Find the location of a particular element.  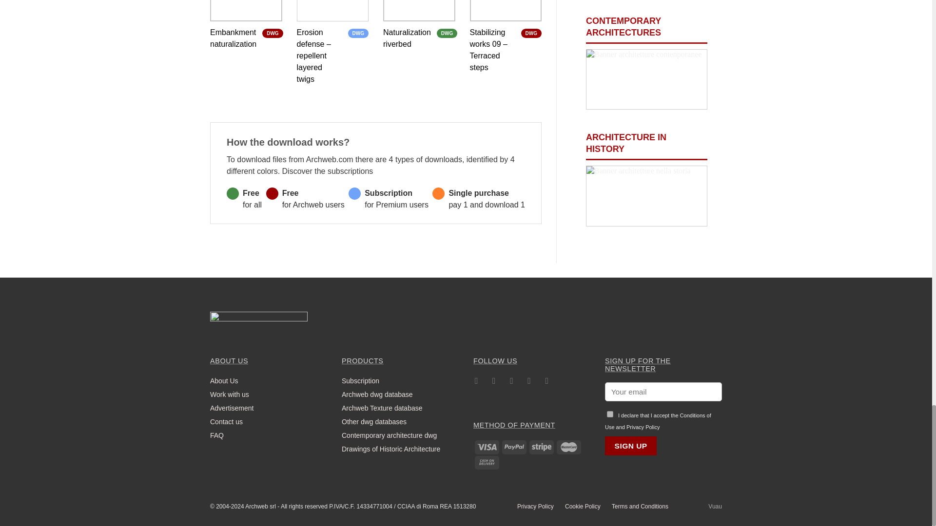

Follow on LinkedIn is located at coordinates (529, 383).